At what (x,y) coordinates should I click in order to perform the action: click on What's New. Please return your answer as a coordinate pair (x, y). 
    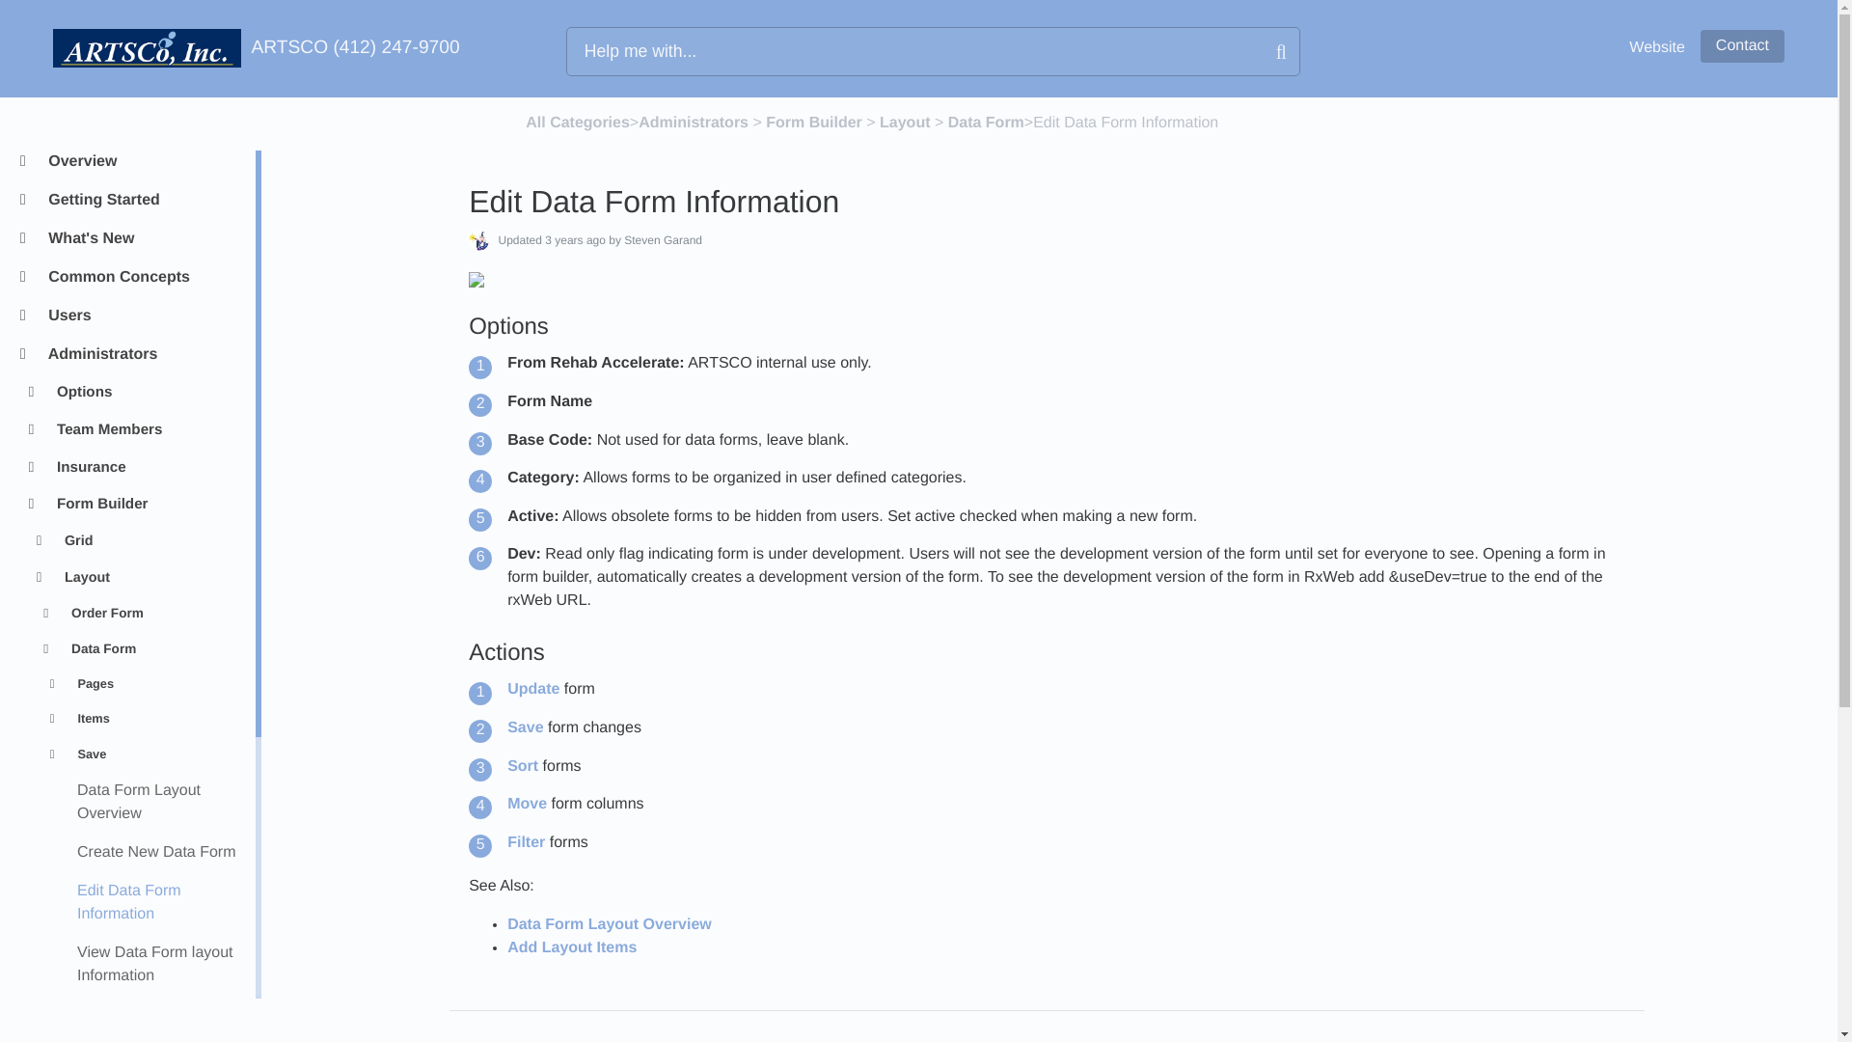
    Looking at the image, I should click on (143, 239).